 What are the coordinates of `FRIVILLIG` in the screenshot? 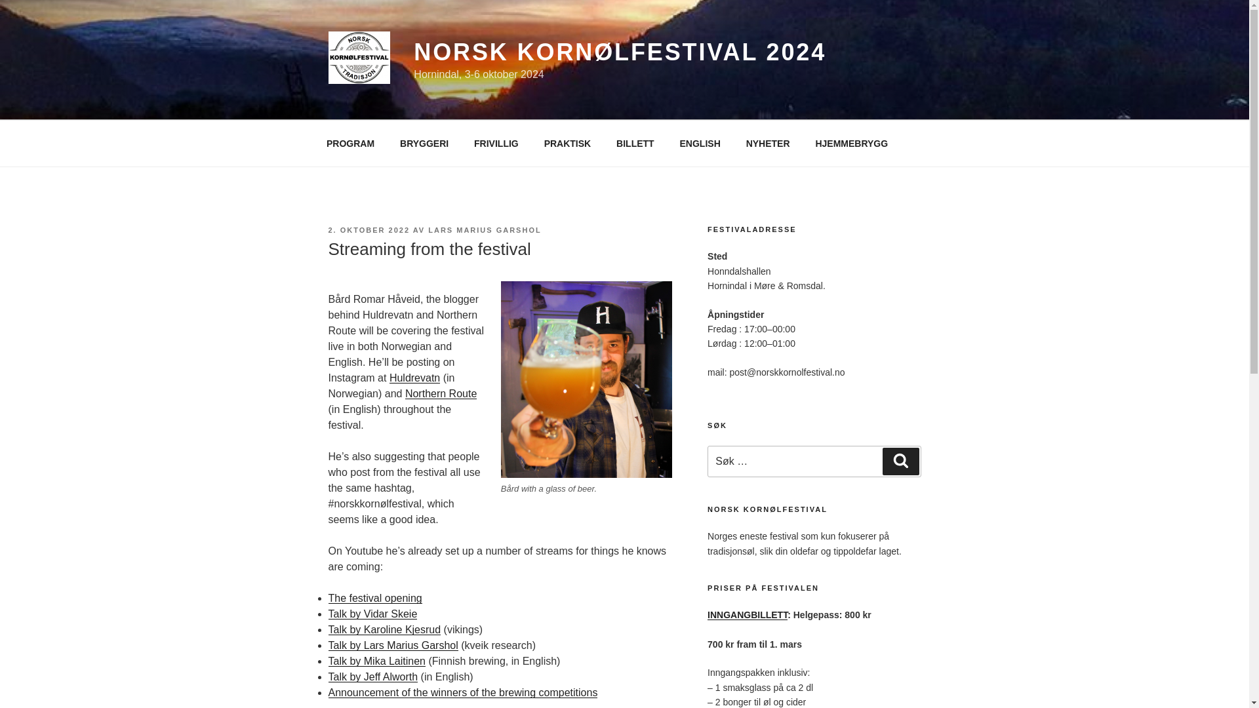 It's located at (496, 143).